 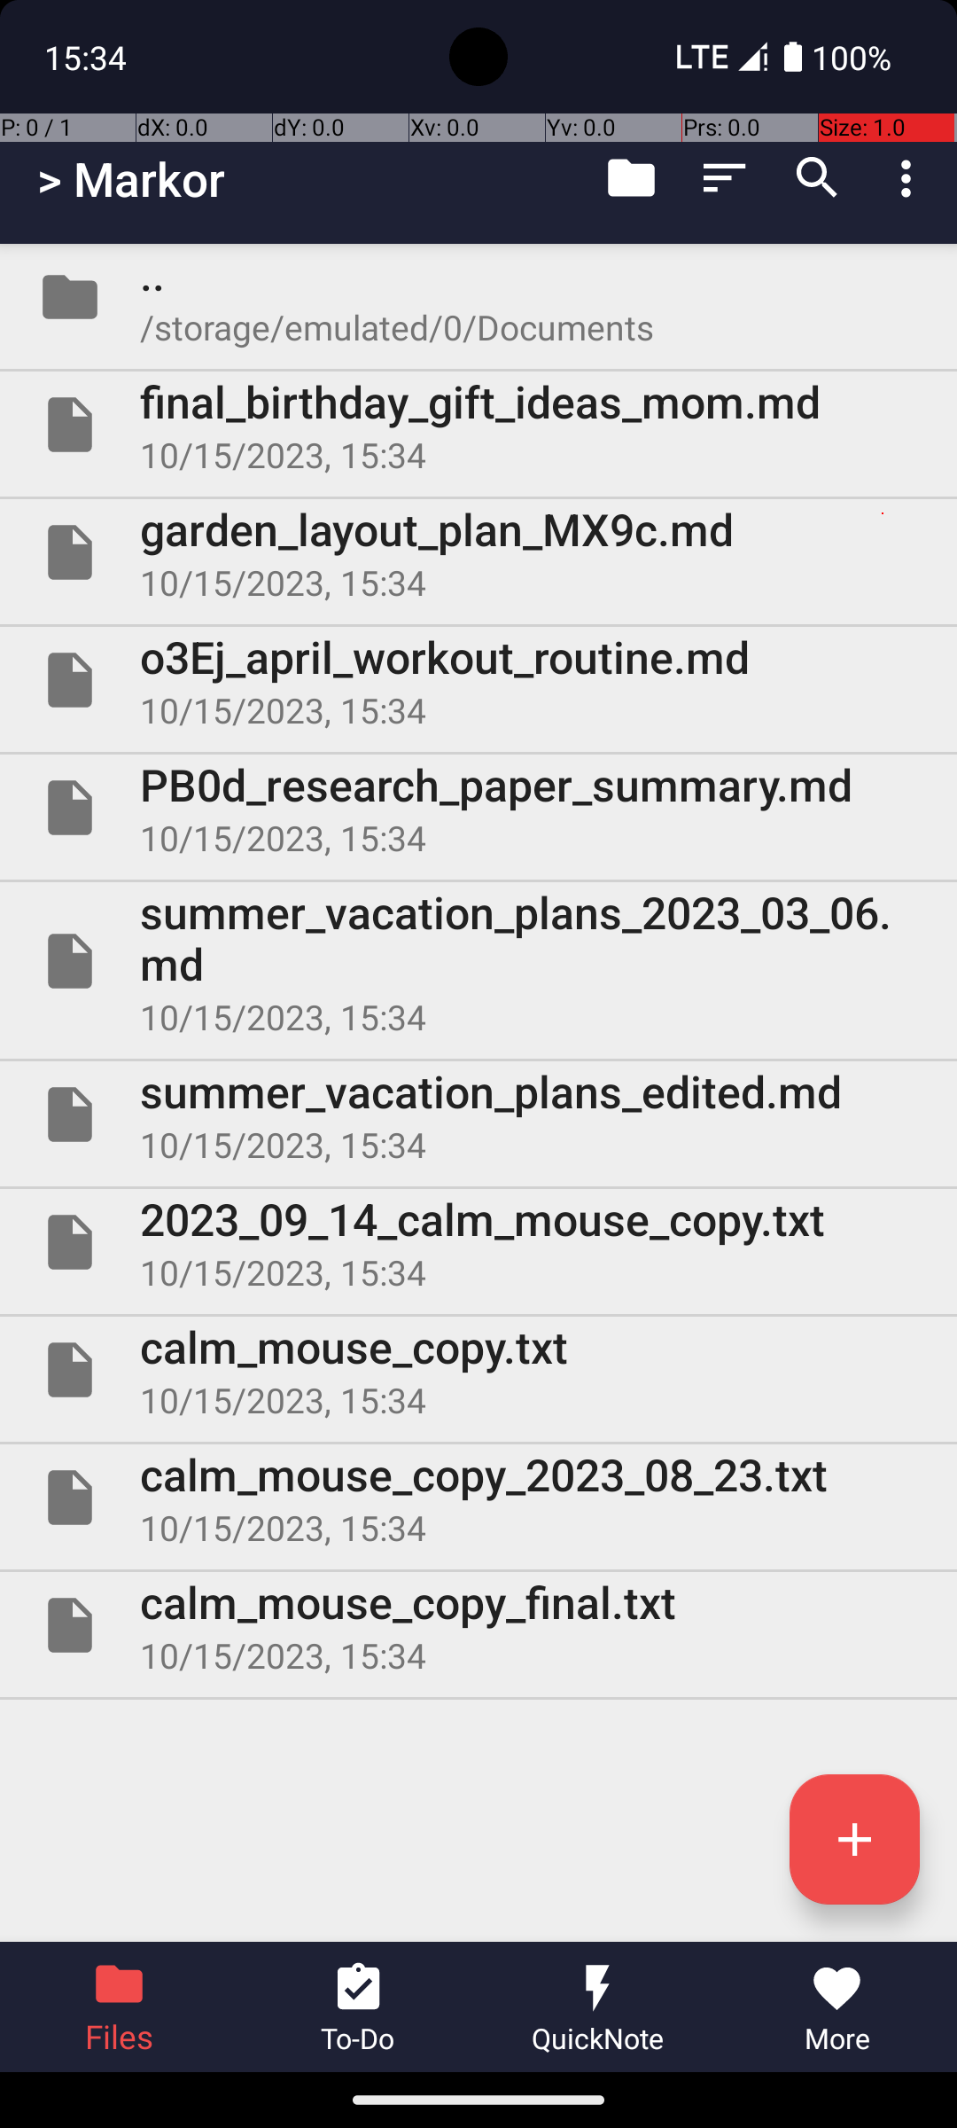 What do you see at coordinates (478, 961) in the screenshot?
I see `File summer_vacation_plans_2023_03_06.md ` at bounding box center [478, 961].